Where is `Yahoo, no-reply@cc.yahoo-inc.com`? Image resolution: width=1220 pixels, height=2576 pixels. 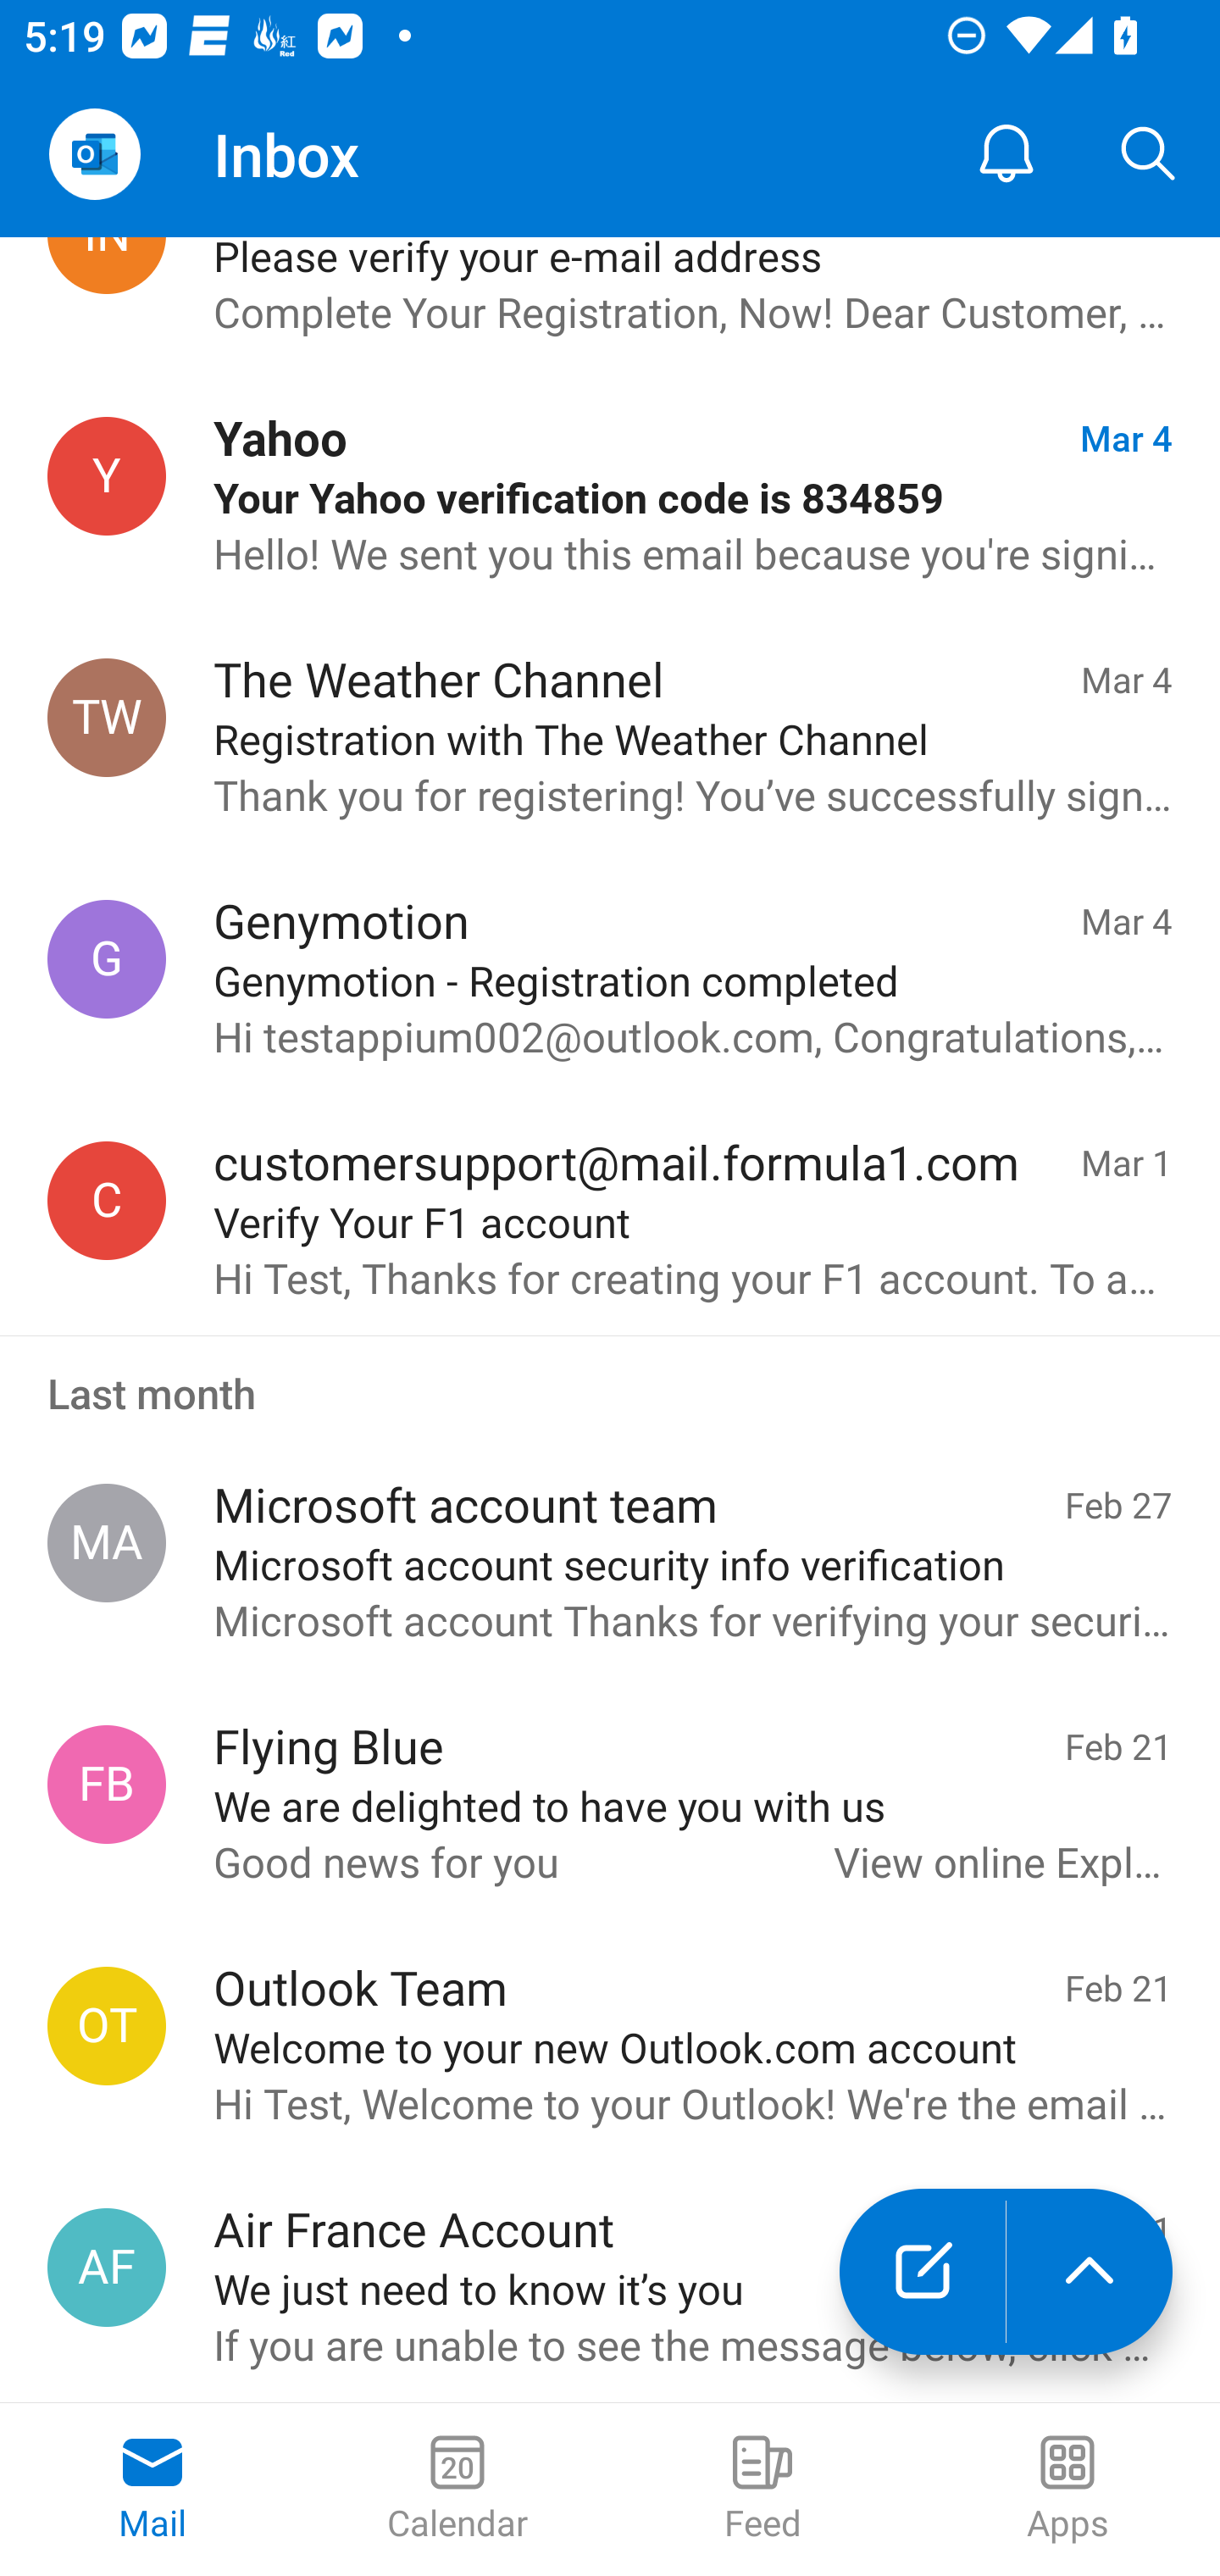 Yahoo, no-reply@cc.yahoo-inc.com is located at coordinates (107, 476).